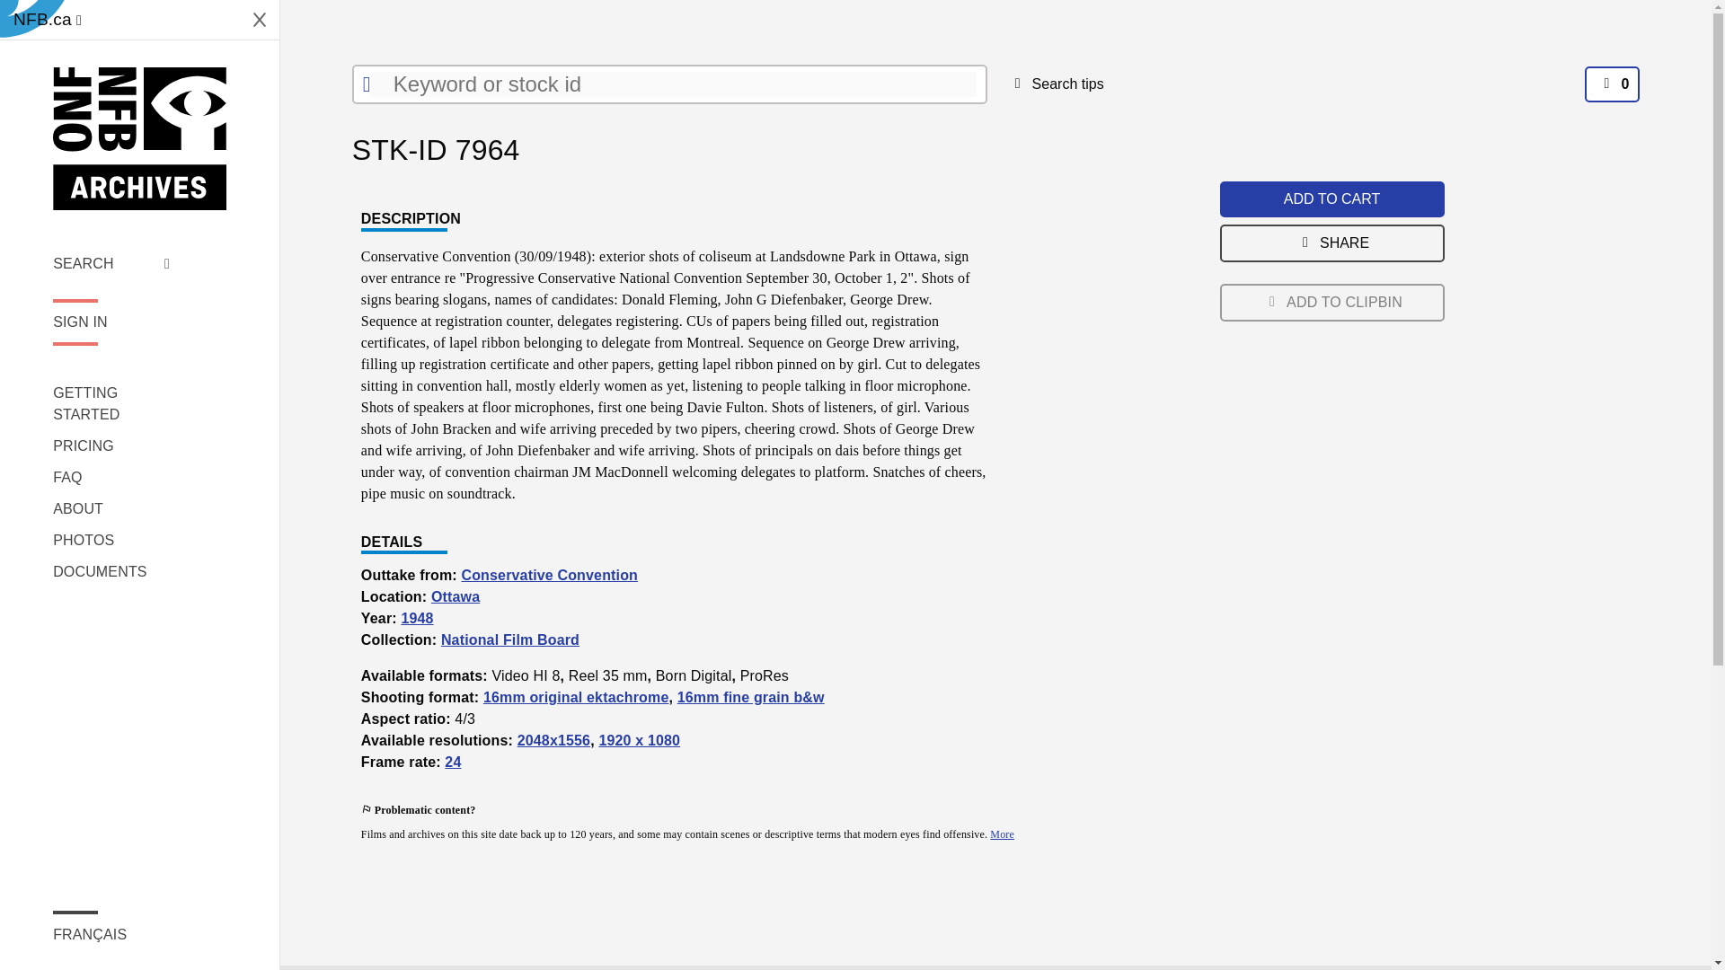 The height and width of the screenshot is (970, 1725). I want to click on ADD TO CLIPBIN, so click(1331, 302).